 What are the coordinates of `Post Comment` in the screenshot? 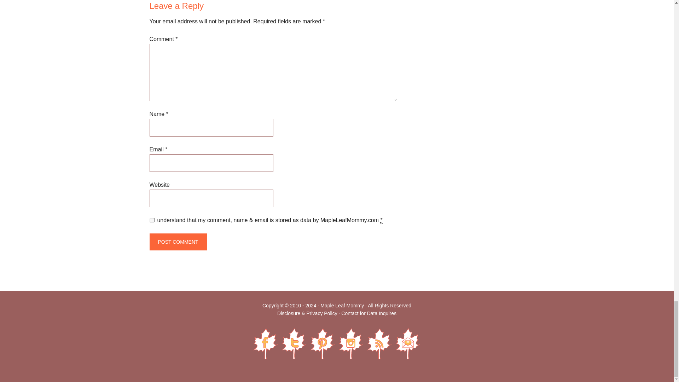 It's located at (178, 242).